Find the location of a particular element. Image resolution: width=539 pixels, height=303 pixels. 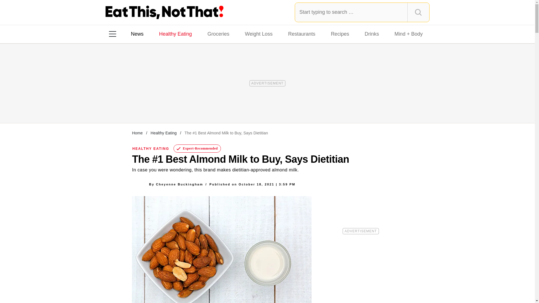

Posts by Cheyenne Buckingham is located at coordinates (179, 184).